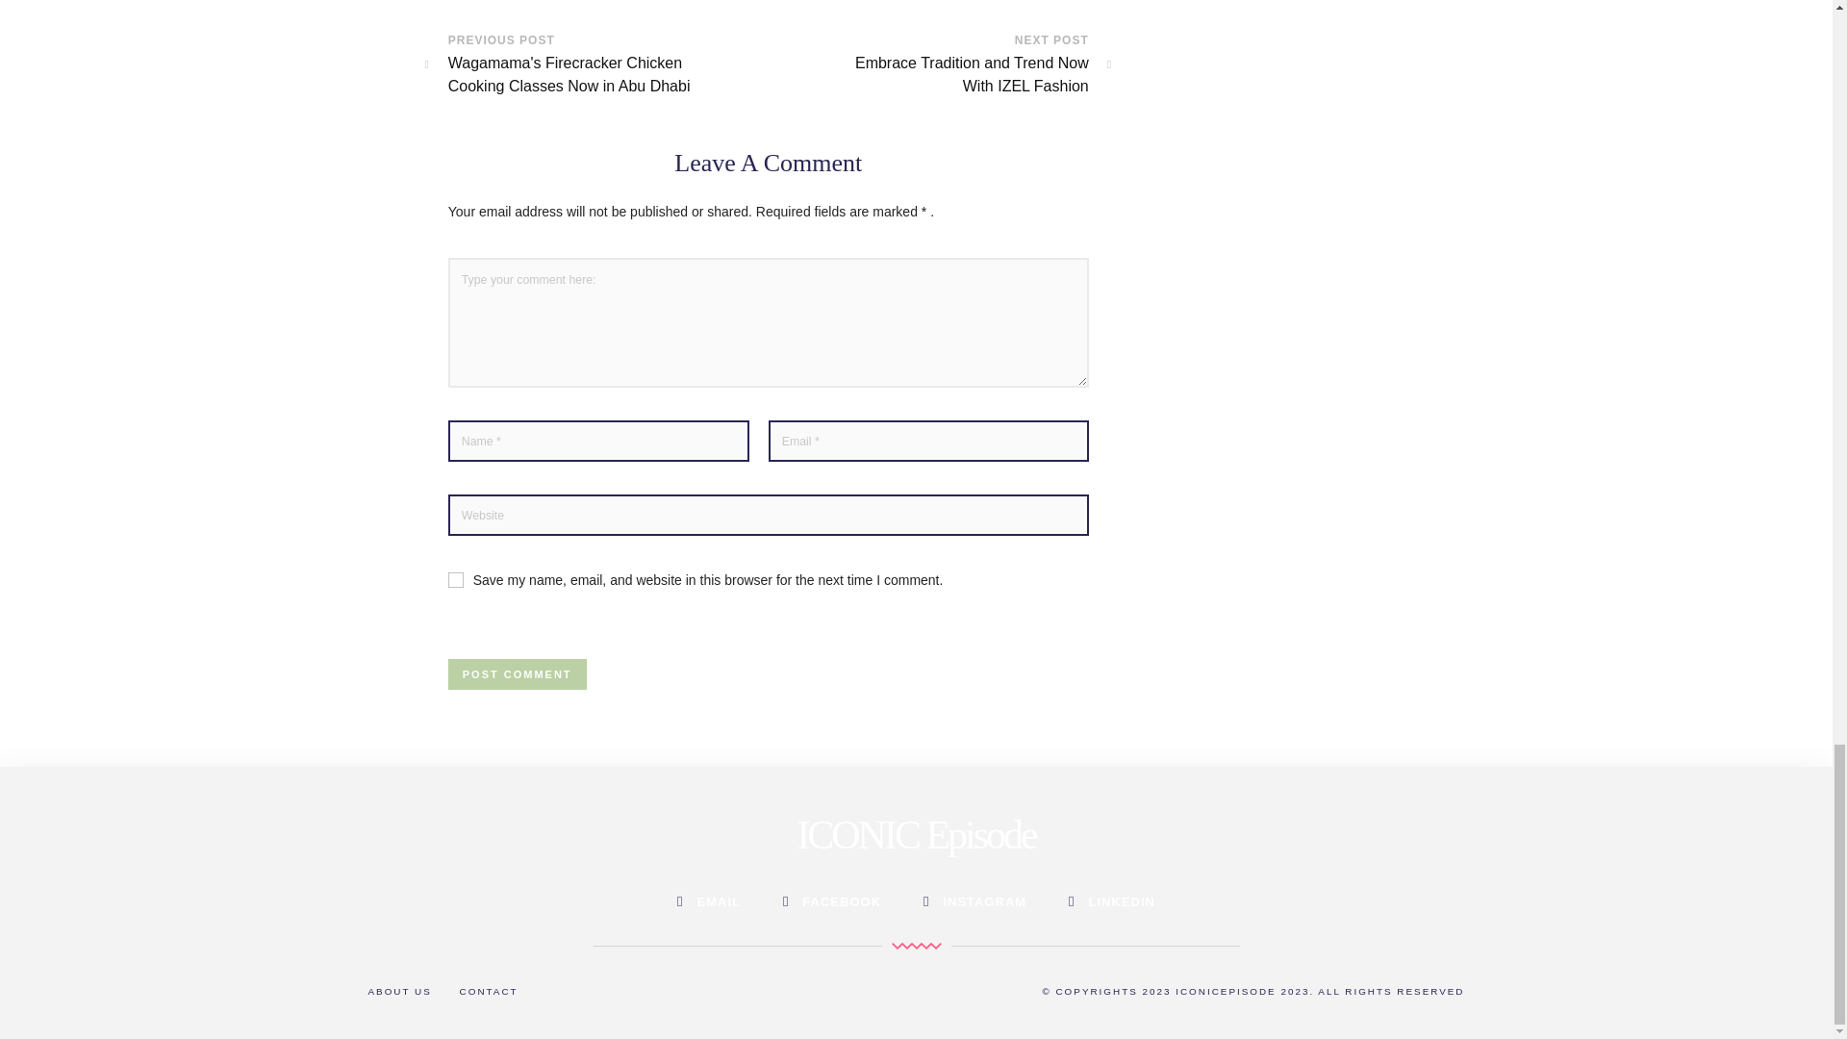 This screenshot has width=1847, height=1039. I want to click on Post Comment, so click(518, 673).